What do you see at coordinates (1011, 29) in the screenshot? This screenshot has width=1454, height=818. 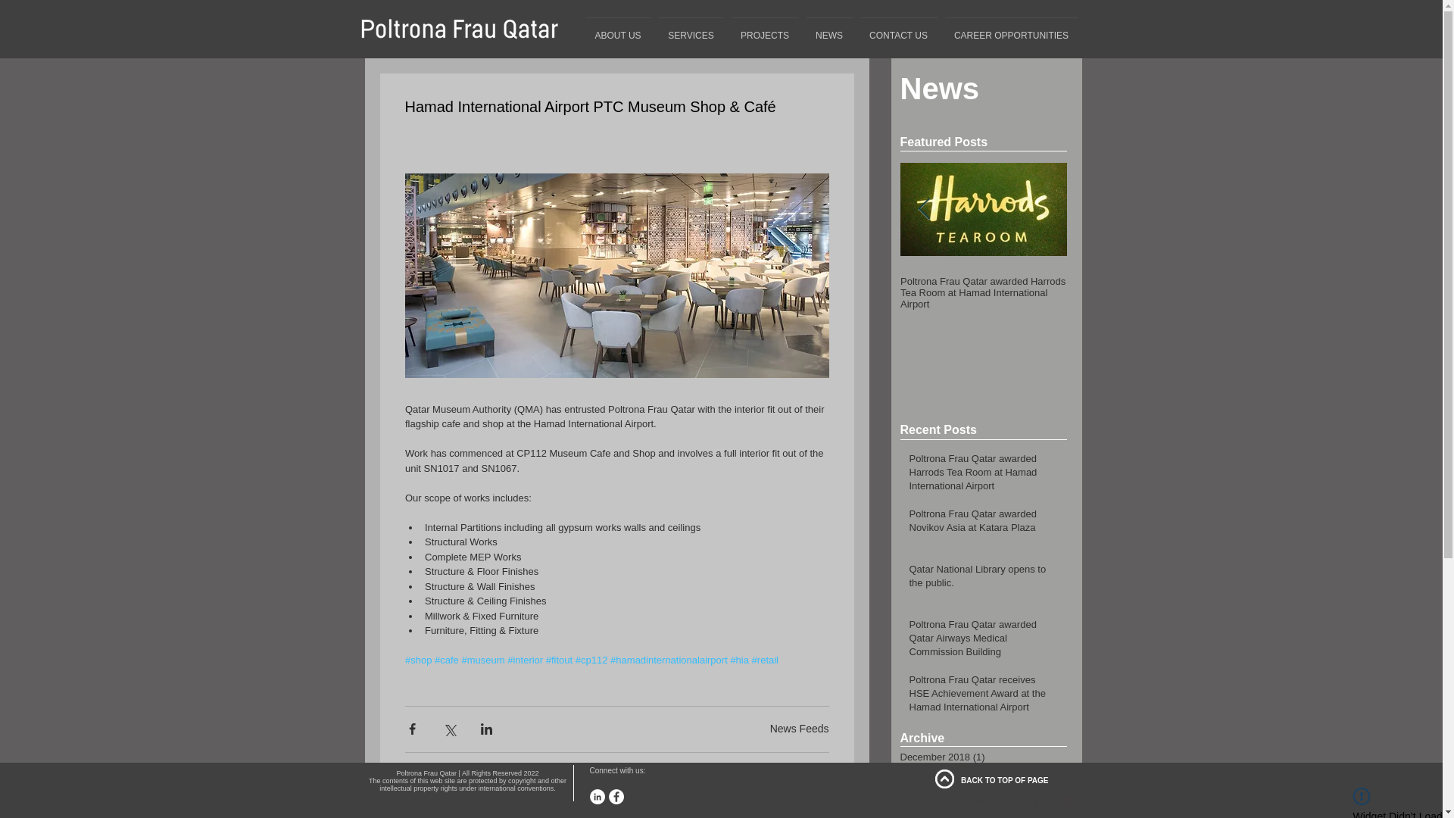 I see `CAREER OPPORTUNITIES` at bounding box center [1011, 29].